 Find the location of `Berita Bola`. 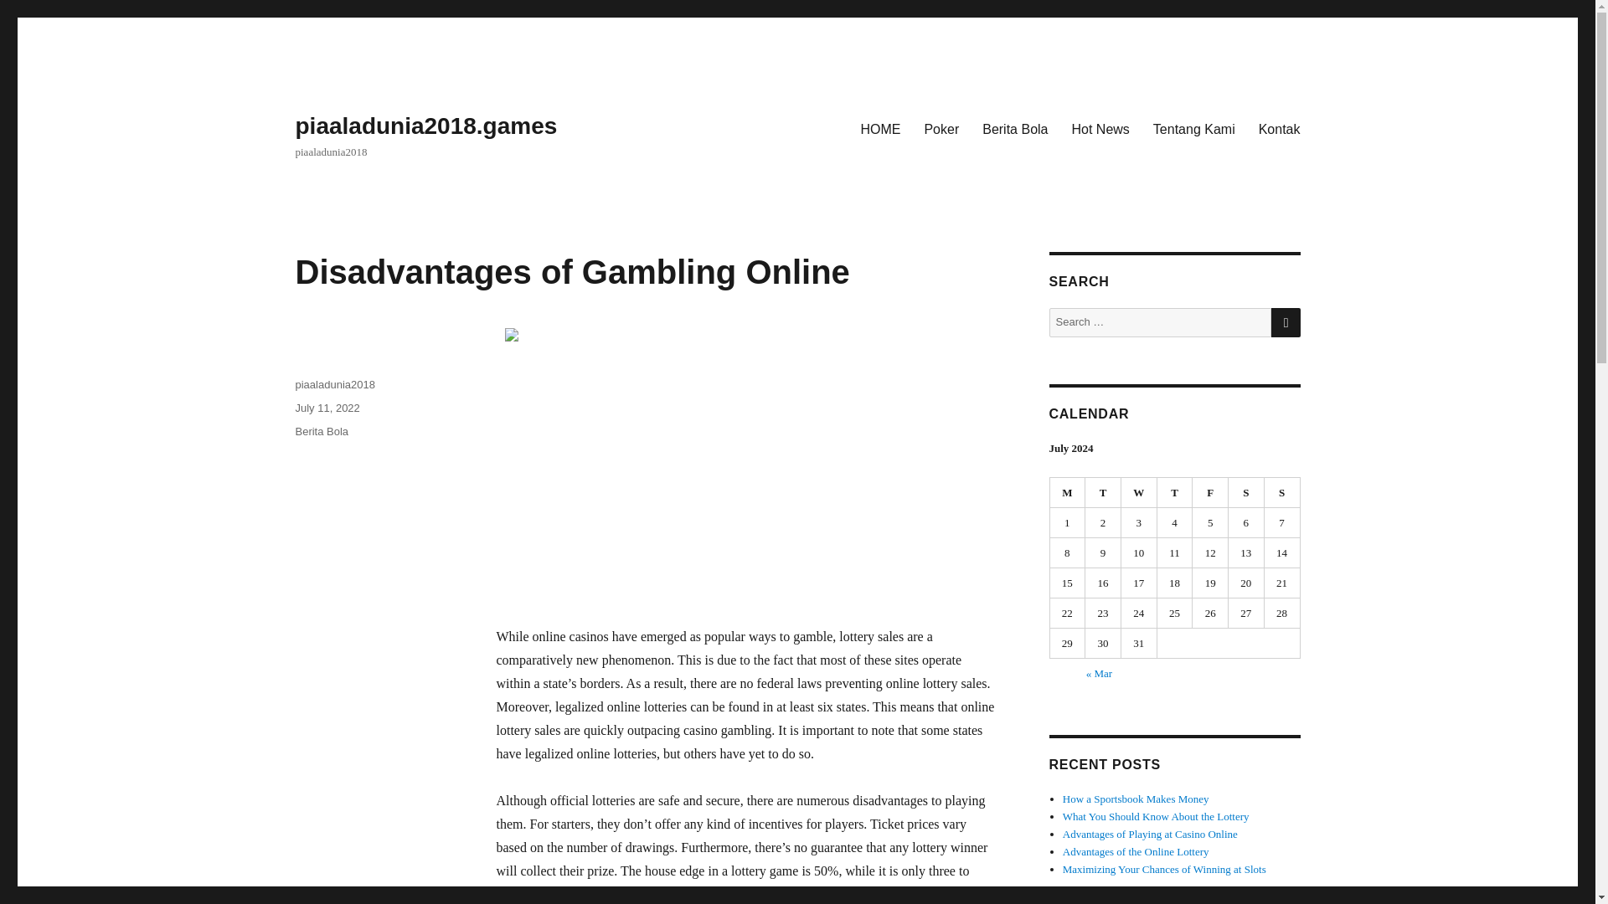

Berita Bola is located at coordinates (322, 430).